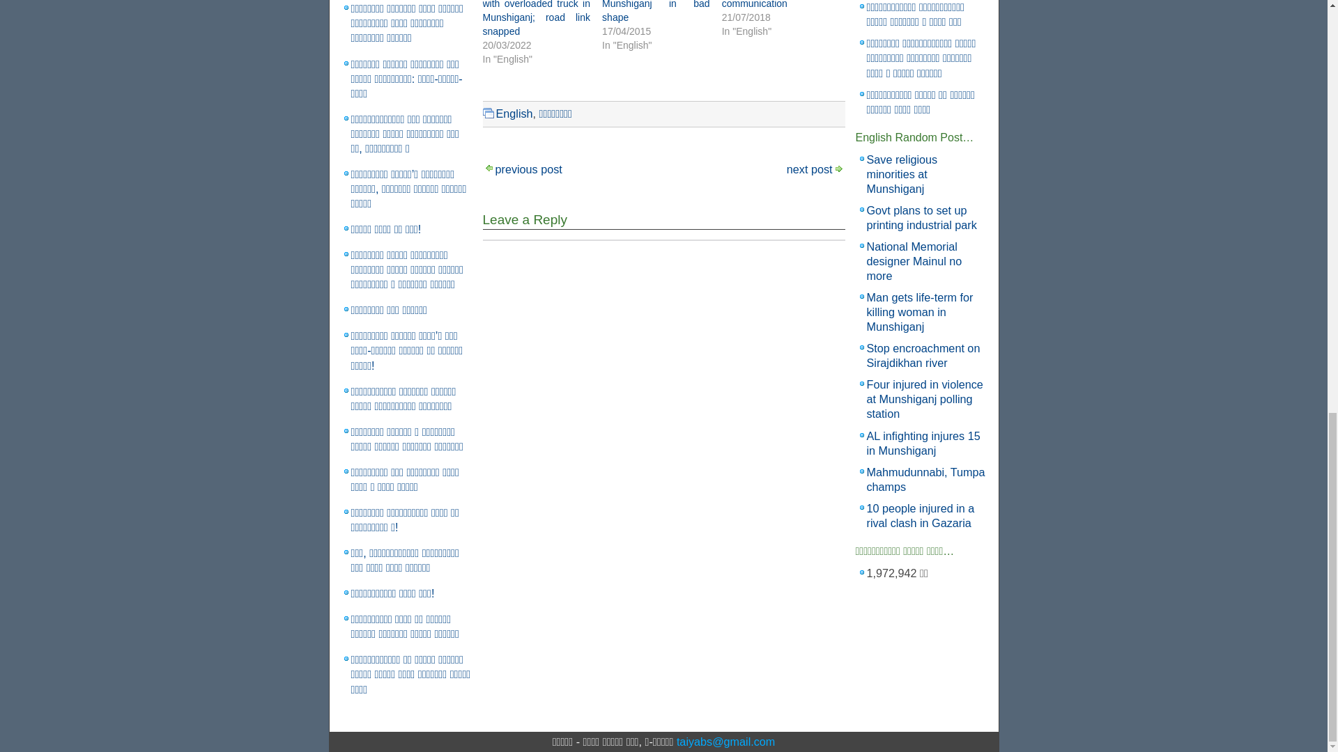  I want to click on 84 bailey bridges across Munshiganj in bad shape, so click(655, 11).